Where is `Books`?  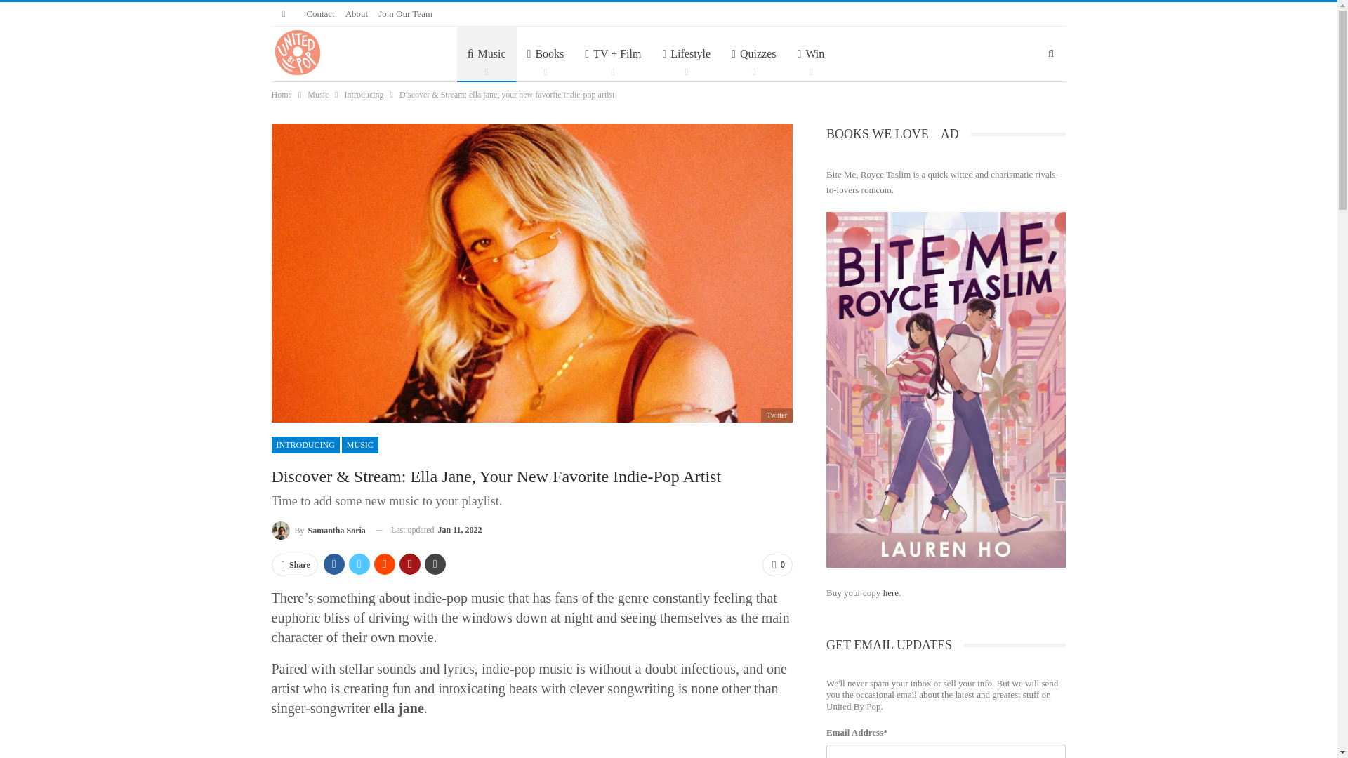 Books is located at coordinates (546, 53).